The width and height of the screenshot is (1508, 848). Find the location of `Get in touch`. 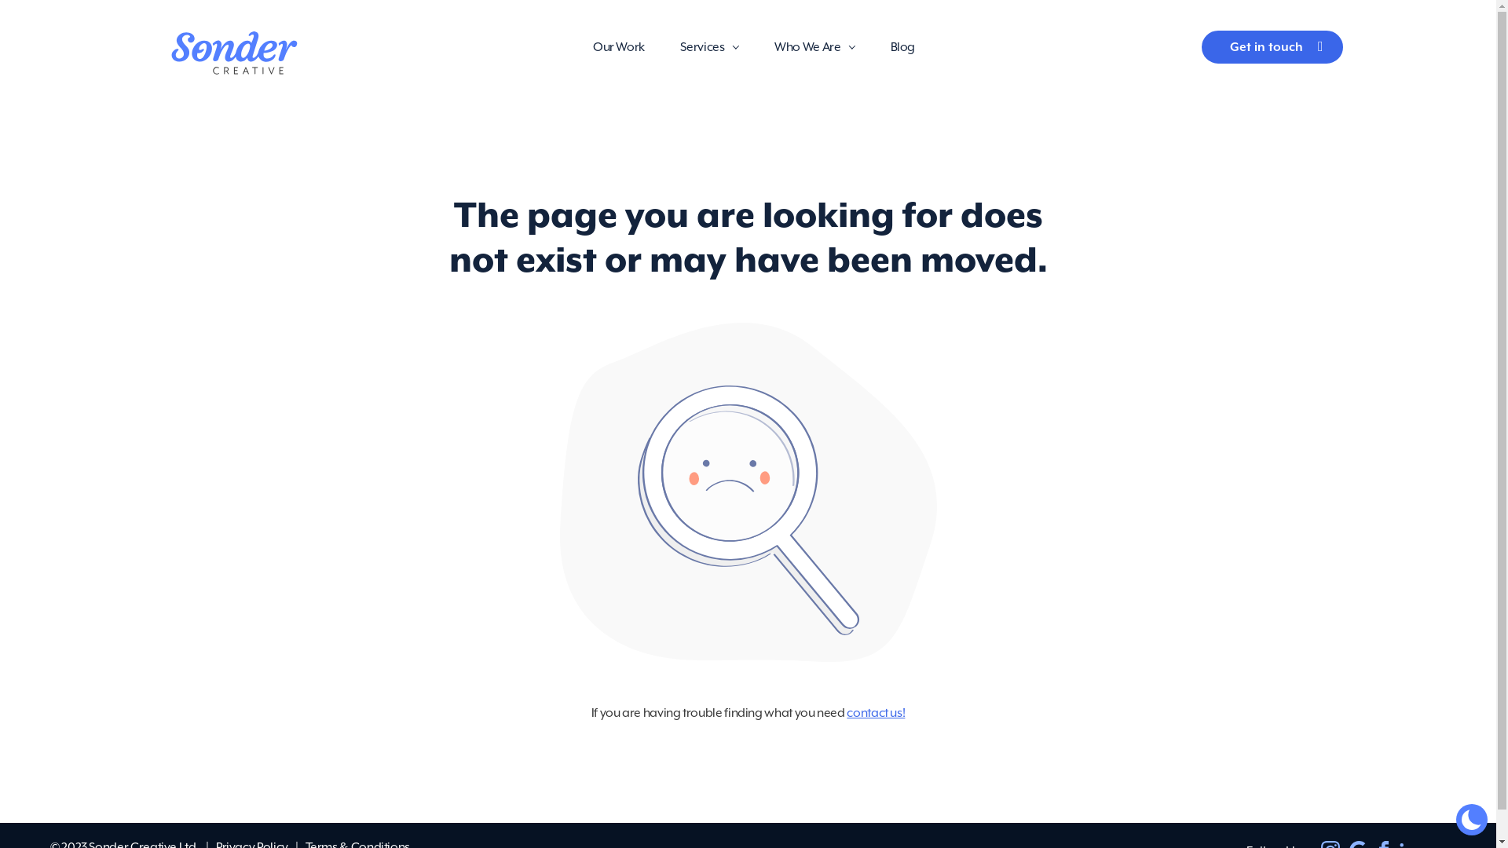

Get in touch is located at coordinates (1272, 47).